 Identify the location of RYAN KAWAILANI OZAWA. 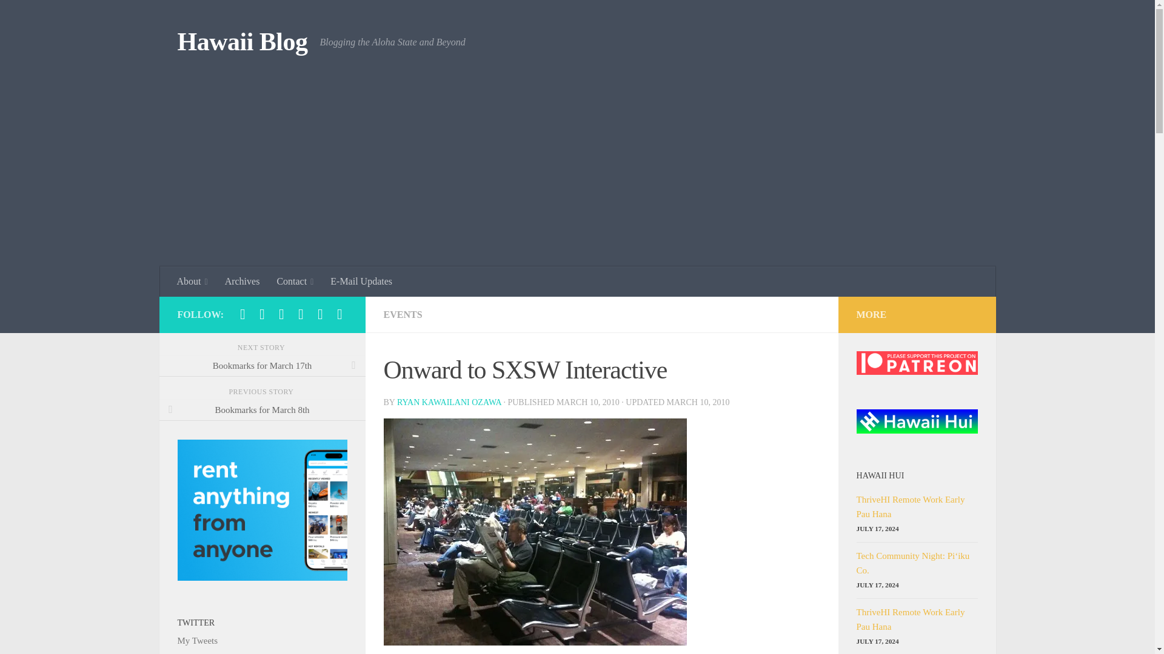
(449, 402).